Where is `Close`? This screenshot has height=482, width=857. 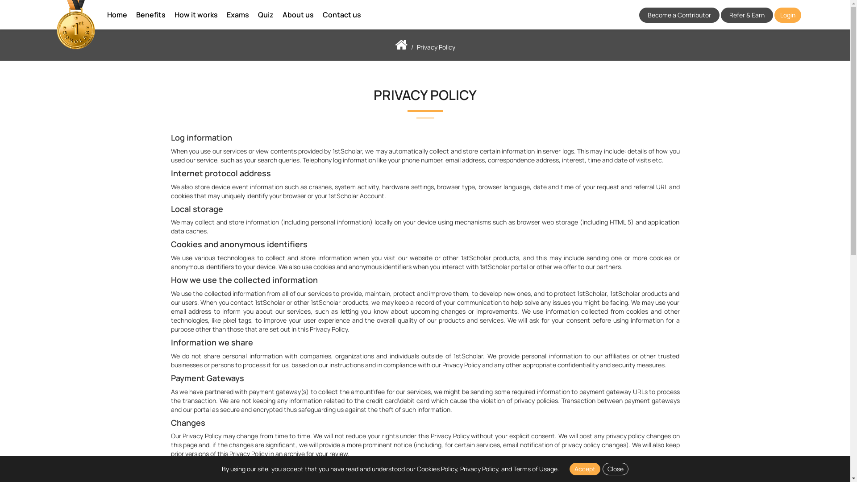
Close is located at coordinates (616, 469).